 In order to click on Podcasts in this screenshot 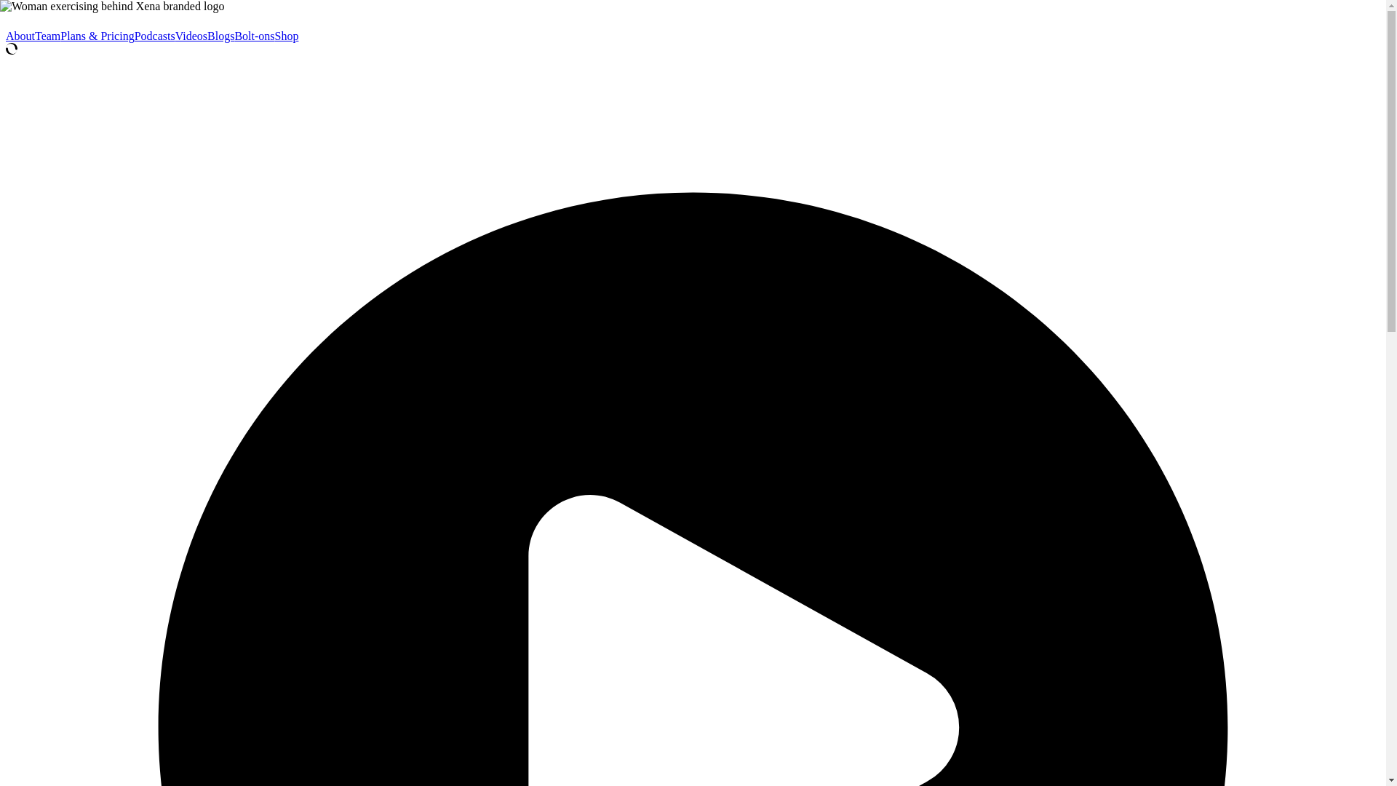, I will do `click(154, 36)`.